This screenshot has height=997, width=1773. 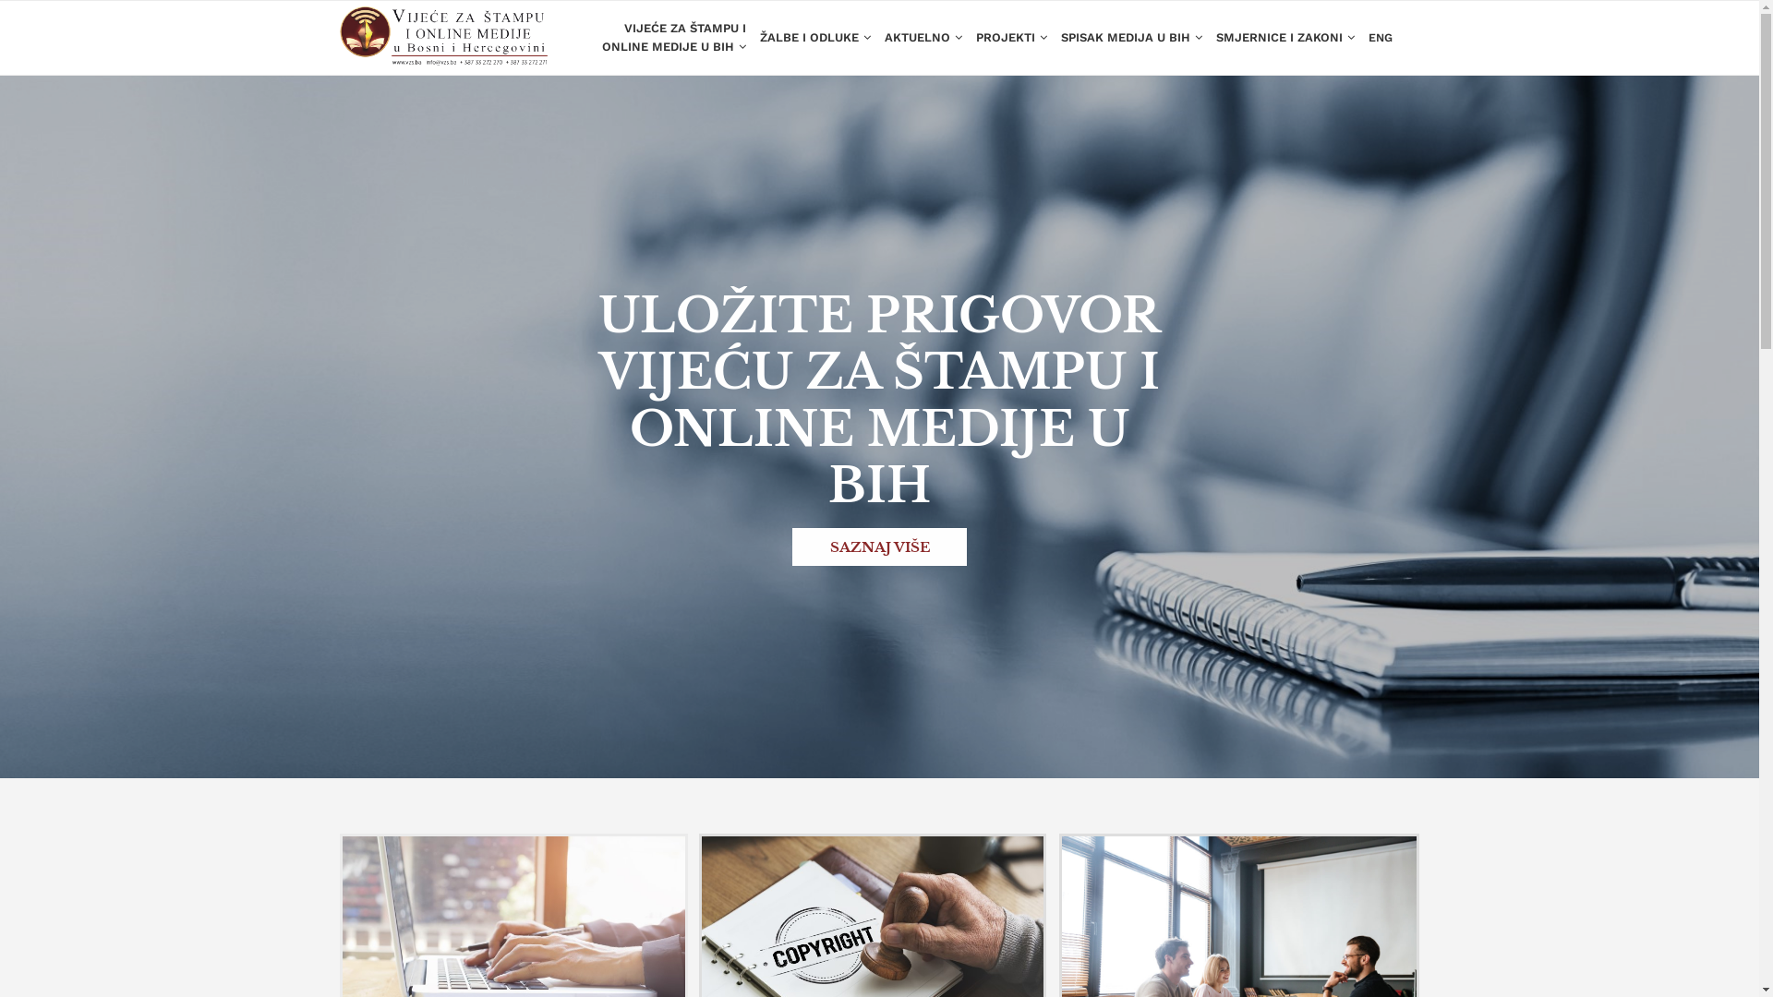 I want to click on ENG, so click(x=1381, y=38).